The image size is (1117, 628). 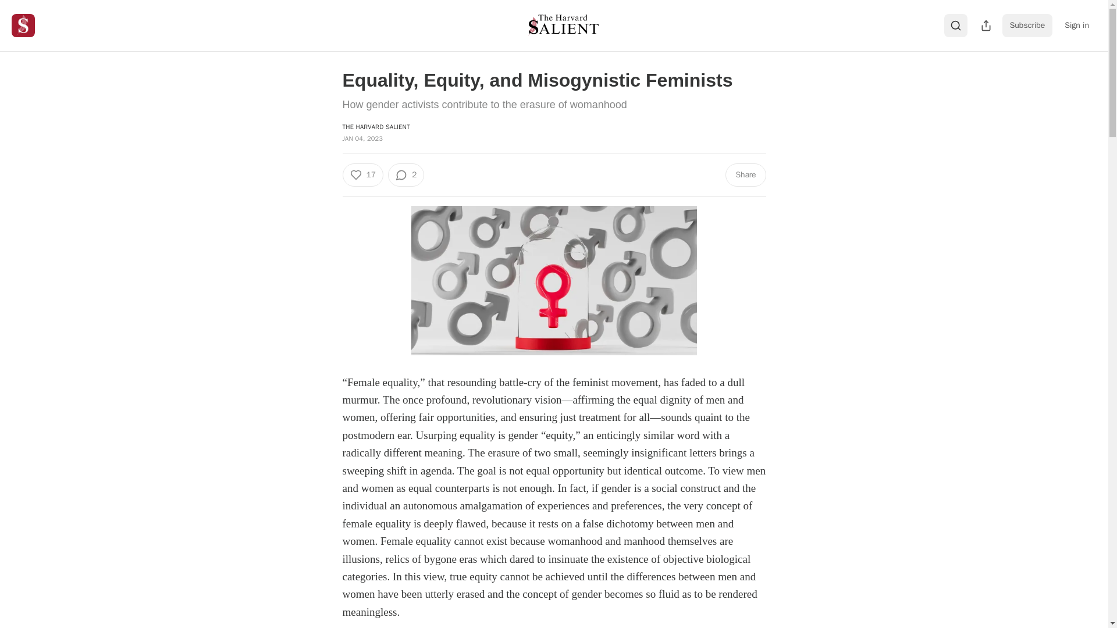 What do you see at coordinates (376, 126) in the screenshot?
I see `THE HARVARD SALIENT` at bounding box center [376, 126].